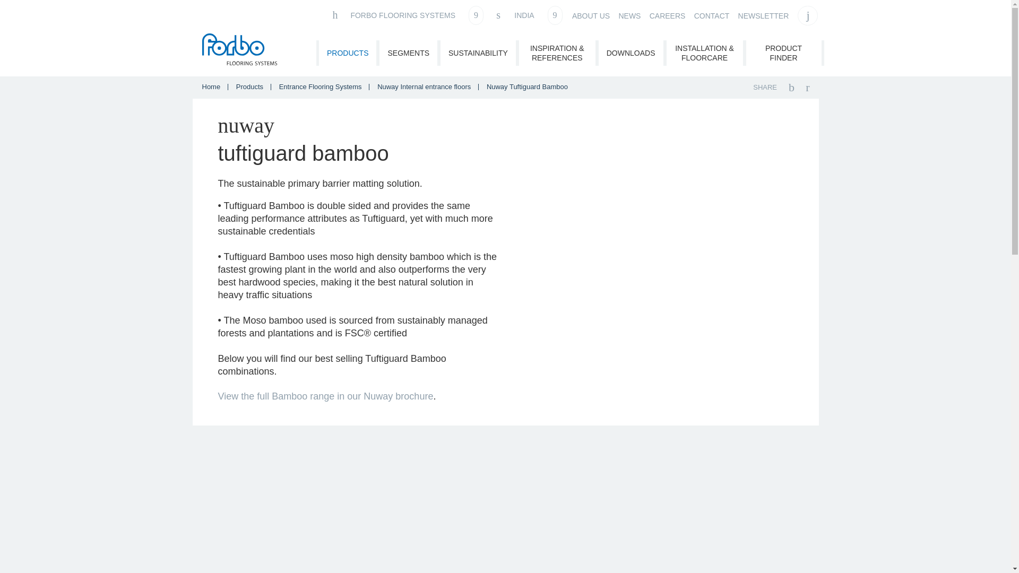 The height and width of the screenshot is (573, 1019). Describe the element at coordinates (711, 16) in the screenshot. I see `CONTACT` at that location.